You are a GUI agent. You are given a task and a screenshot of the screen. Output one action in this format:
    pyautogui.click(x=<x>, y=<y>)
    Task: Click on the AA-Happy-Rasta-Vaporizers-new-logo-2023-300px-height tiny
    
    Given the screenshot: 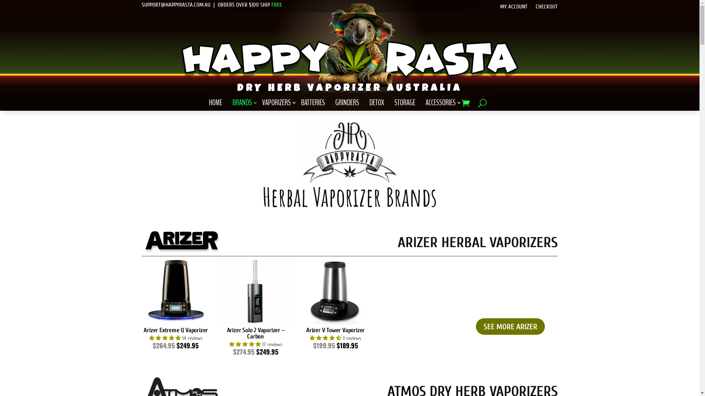 What is the action you would take?
    pyautogui.click(x=350, y=45)
    